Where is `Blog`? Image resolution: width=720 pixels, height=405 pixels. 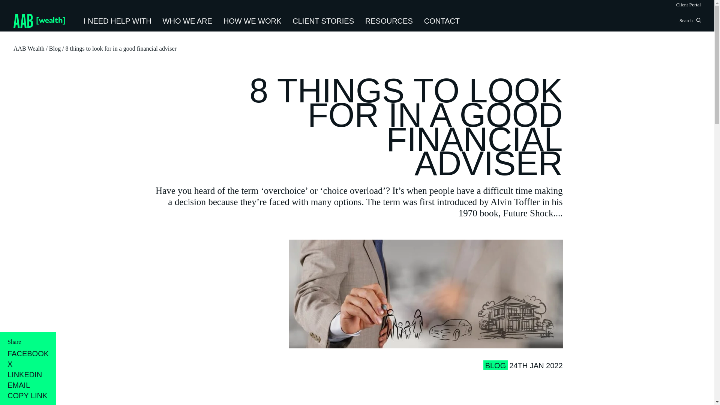
Blog is located at coordinates (55, 48).